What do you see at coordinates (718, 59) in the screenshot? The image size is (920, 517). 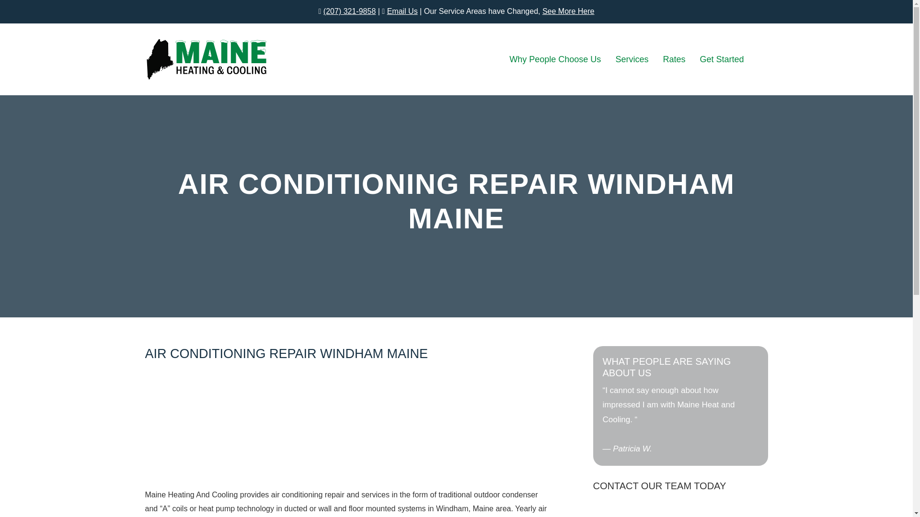 I see `Get Started` at bounding box center [718, 59].